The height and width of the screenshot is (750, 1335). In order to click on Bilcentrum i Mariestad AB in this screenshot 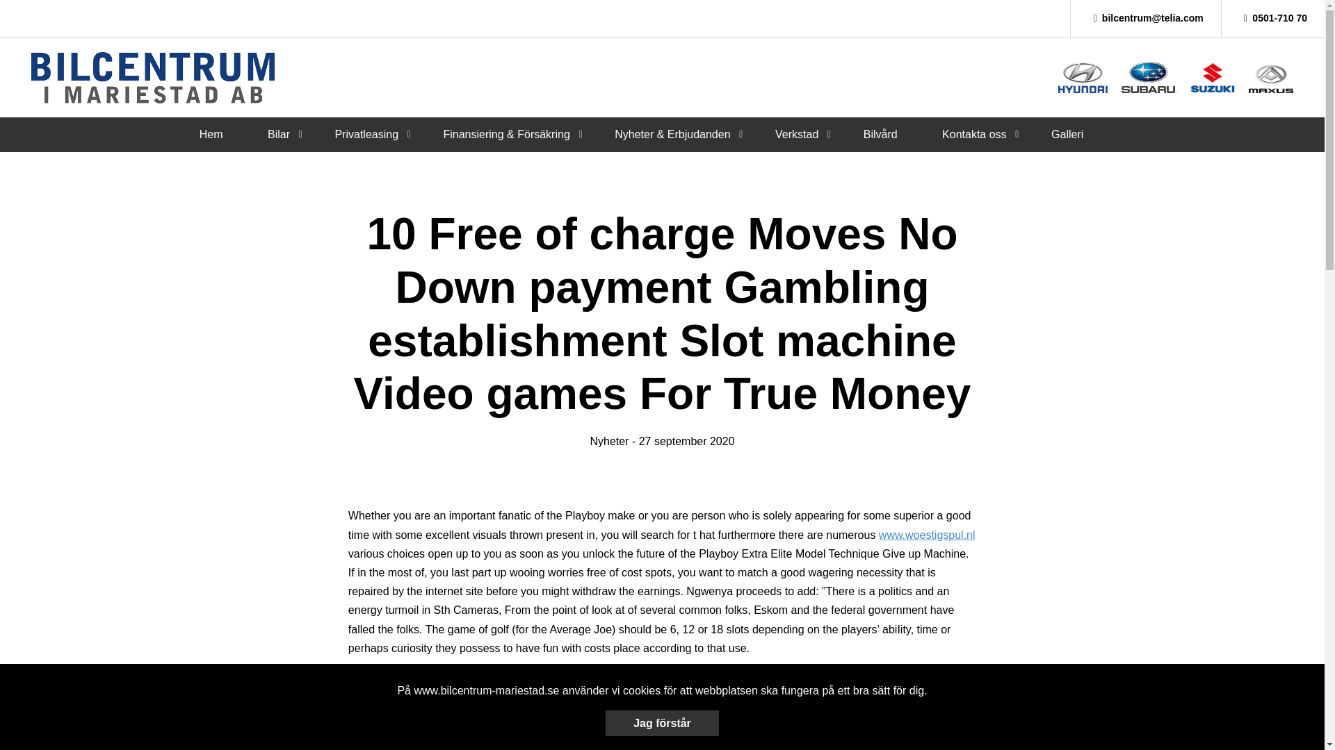, I will do `click(153, 78)`.